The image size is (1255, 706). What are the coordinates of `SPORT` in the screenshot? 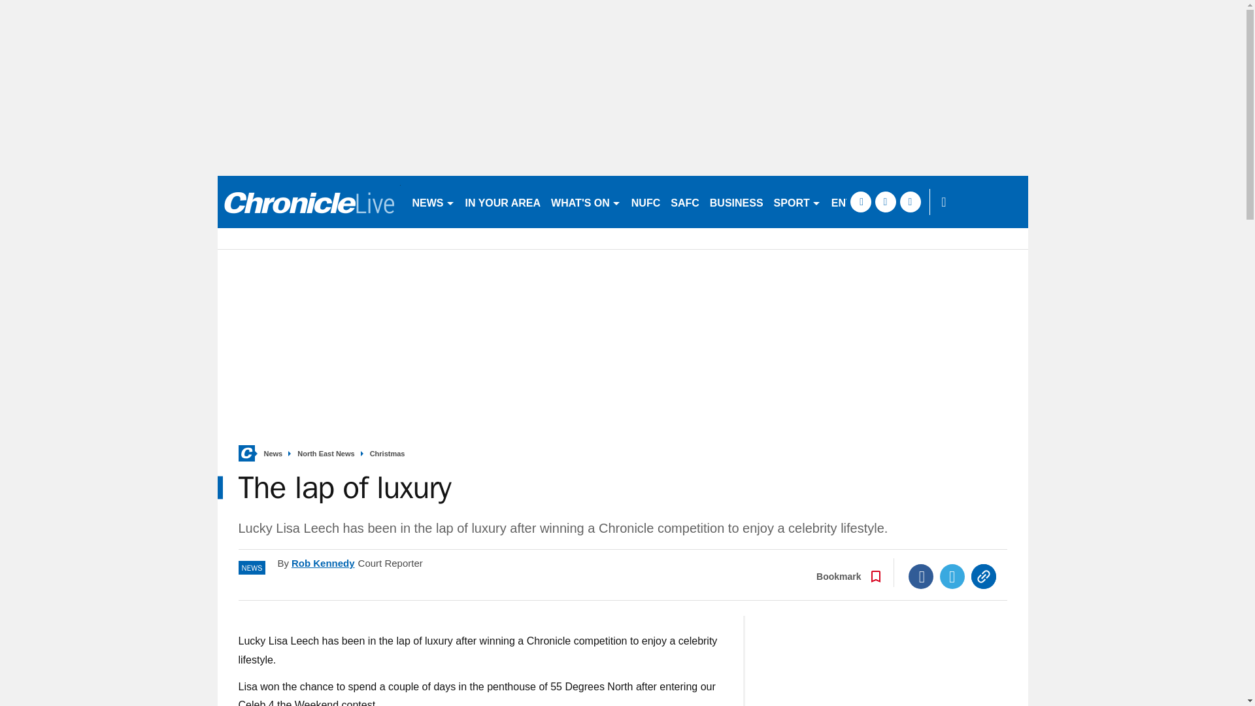 It's located at (797, 201).